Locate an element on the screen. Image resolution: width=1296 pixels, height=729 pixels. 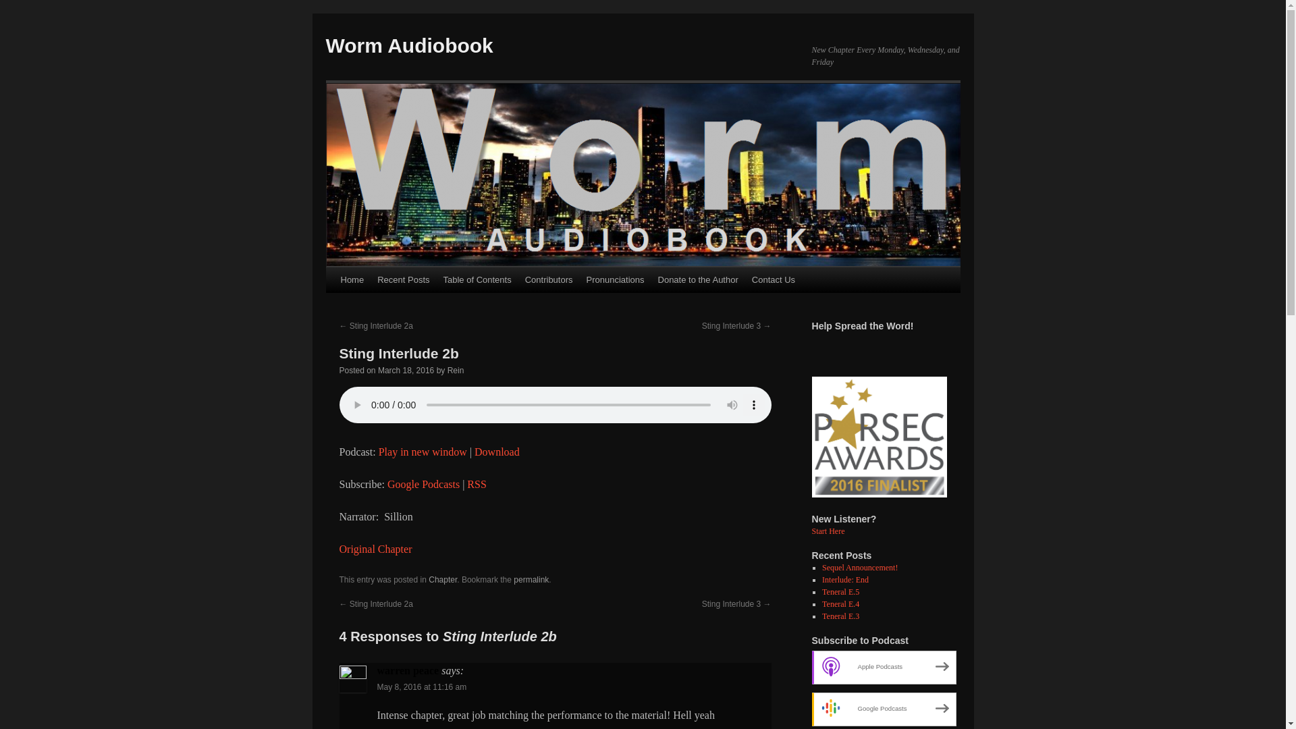
March 18, 2016 is located at coordinates (406, 371).